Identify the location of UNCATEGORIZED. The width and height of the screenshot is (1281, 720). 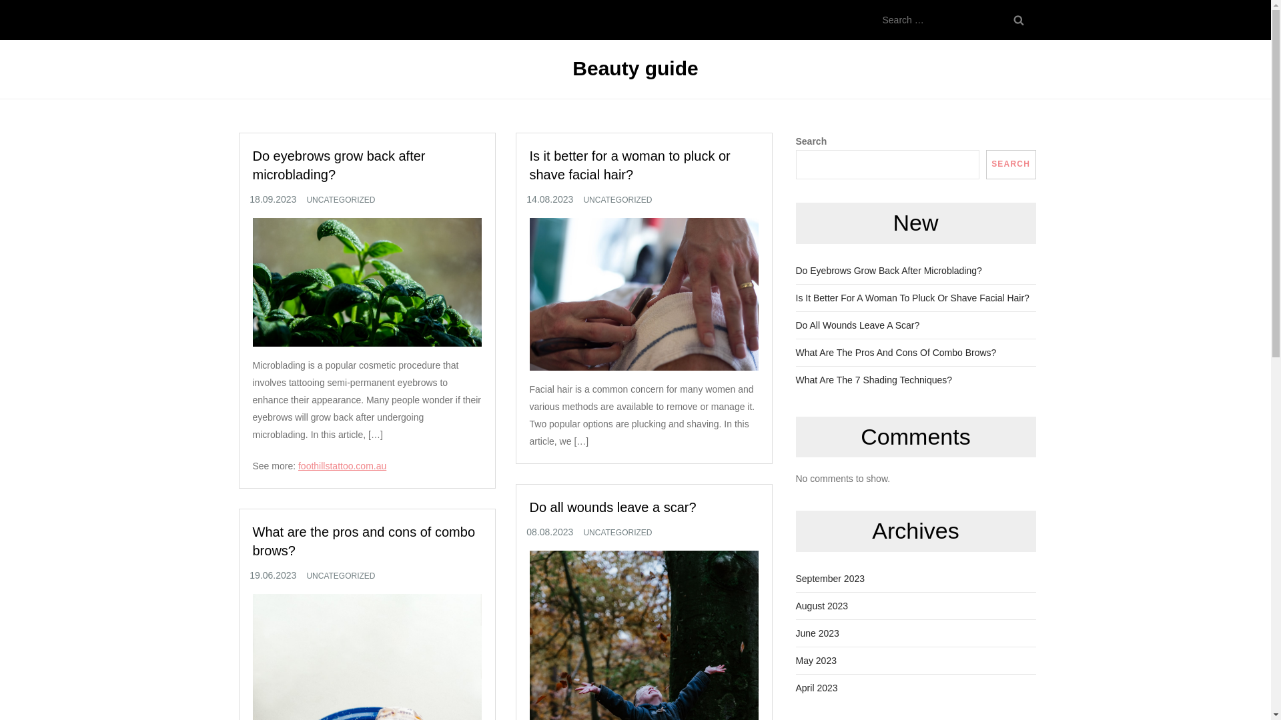
(618, 201).